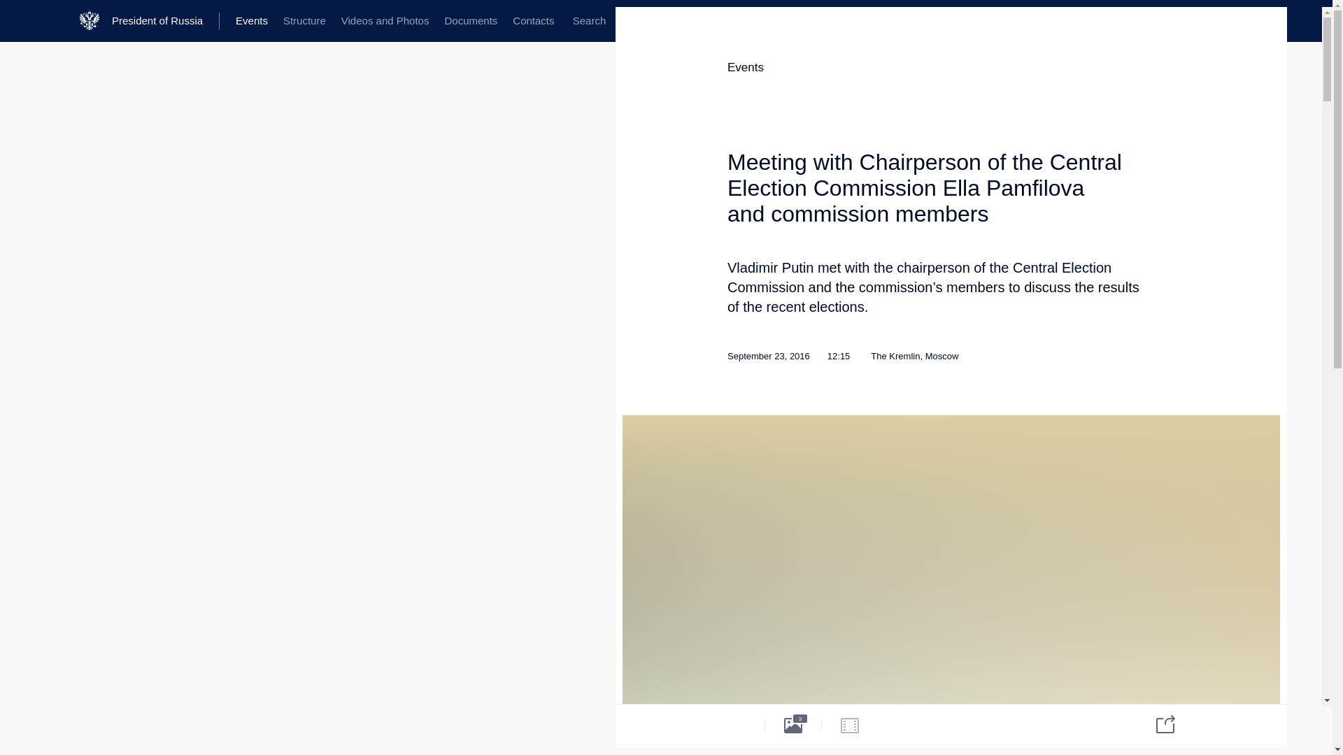 The image size is (1343, 755). I want to click on Events, so click(252, 21).